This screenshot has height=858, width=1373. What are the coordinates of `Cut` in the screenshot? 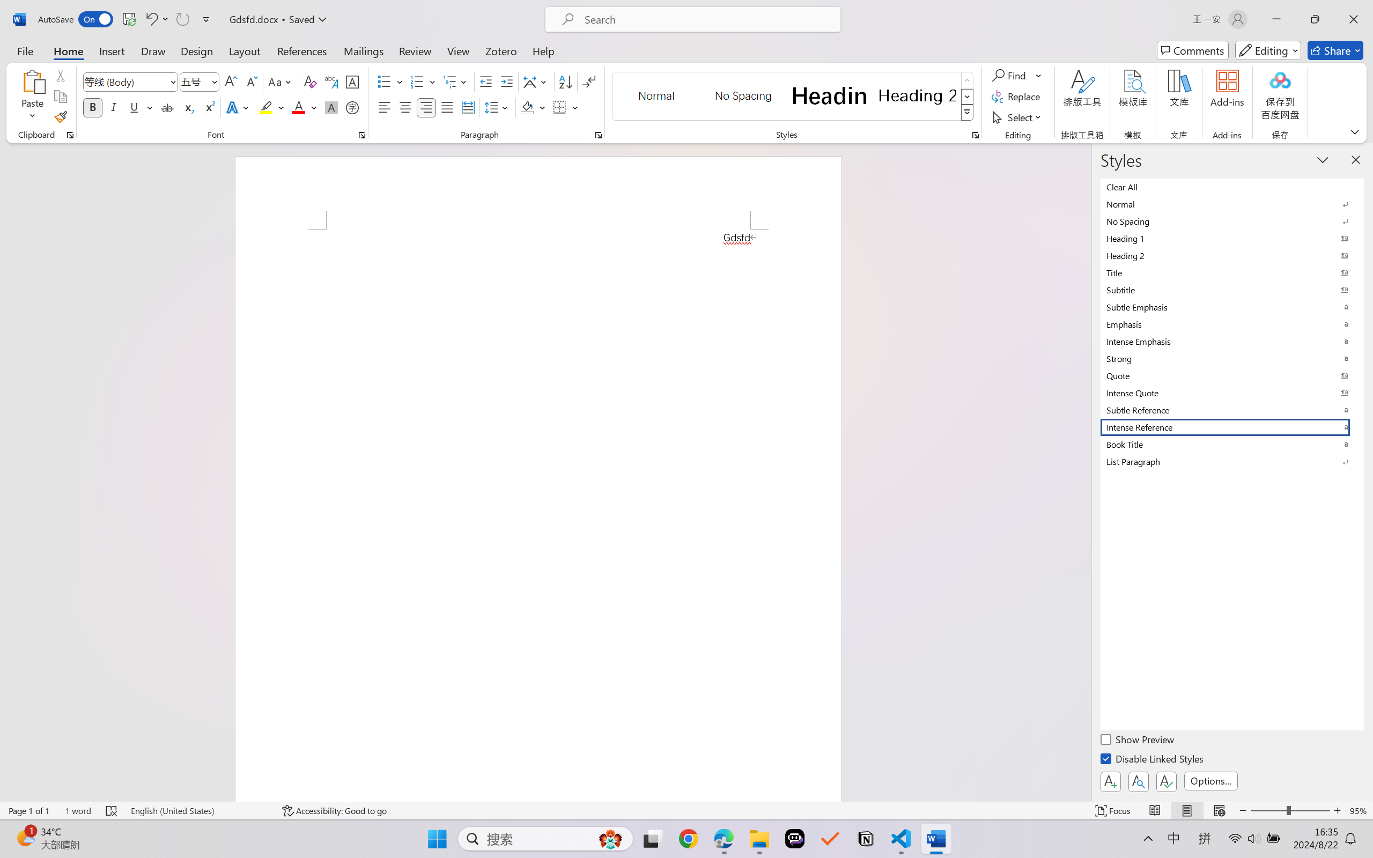 It's located at (60, 75).